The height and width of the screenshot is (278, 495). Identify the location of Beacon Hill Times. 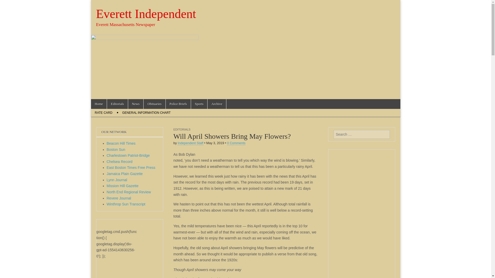
(121, 143).